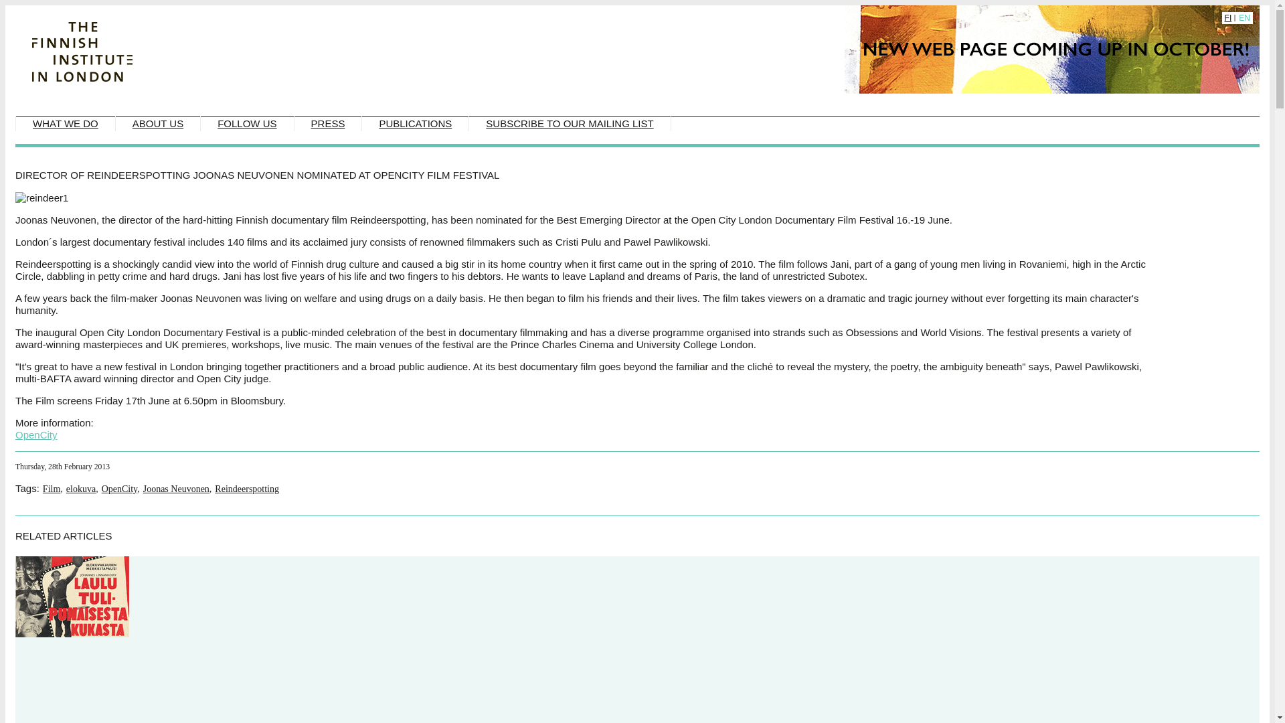  Describe the element at coordinates (51, 489) in the screenshot. I see `Film` at that location.